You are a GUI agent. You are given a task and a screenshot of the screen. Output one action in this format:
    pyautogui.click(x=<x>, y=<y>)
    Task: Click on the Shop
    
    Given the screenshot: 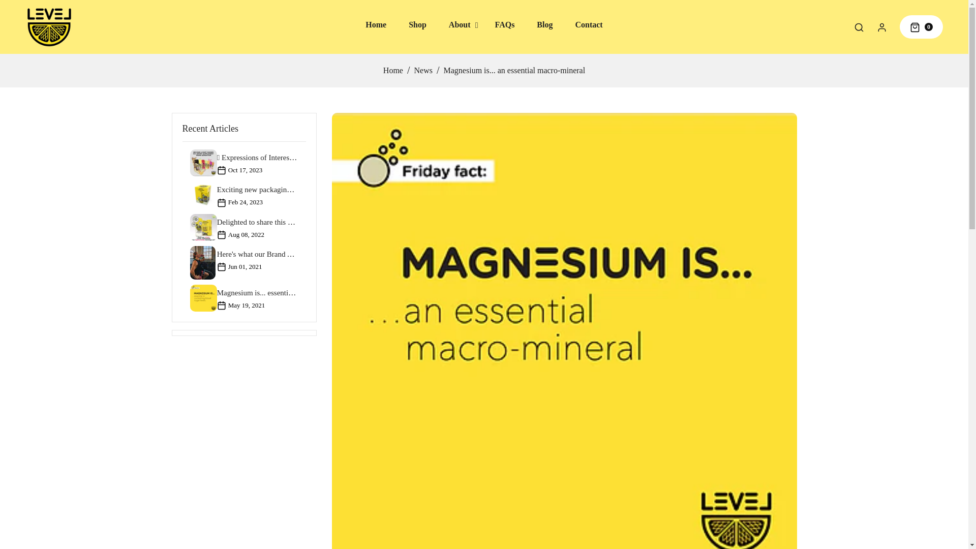 What is the action you would take?
    pyautogui.click(x=417, y=24)
    